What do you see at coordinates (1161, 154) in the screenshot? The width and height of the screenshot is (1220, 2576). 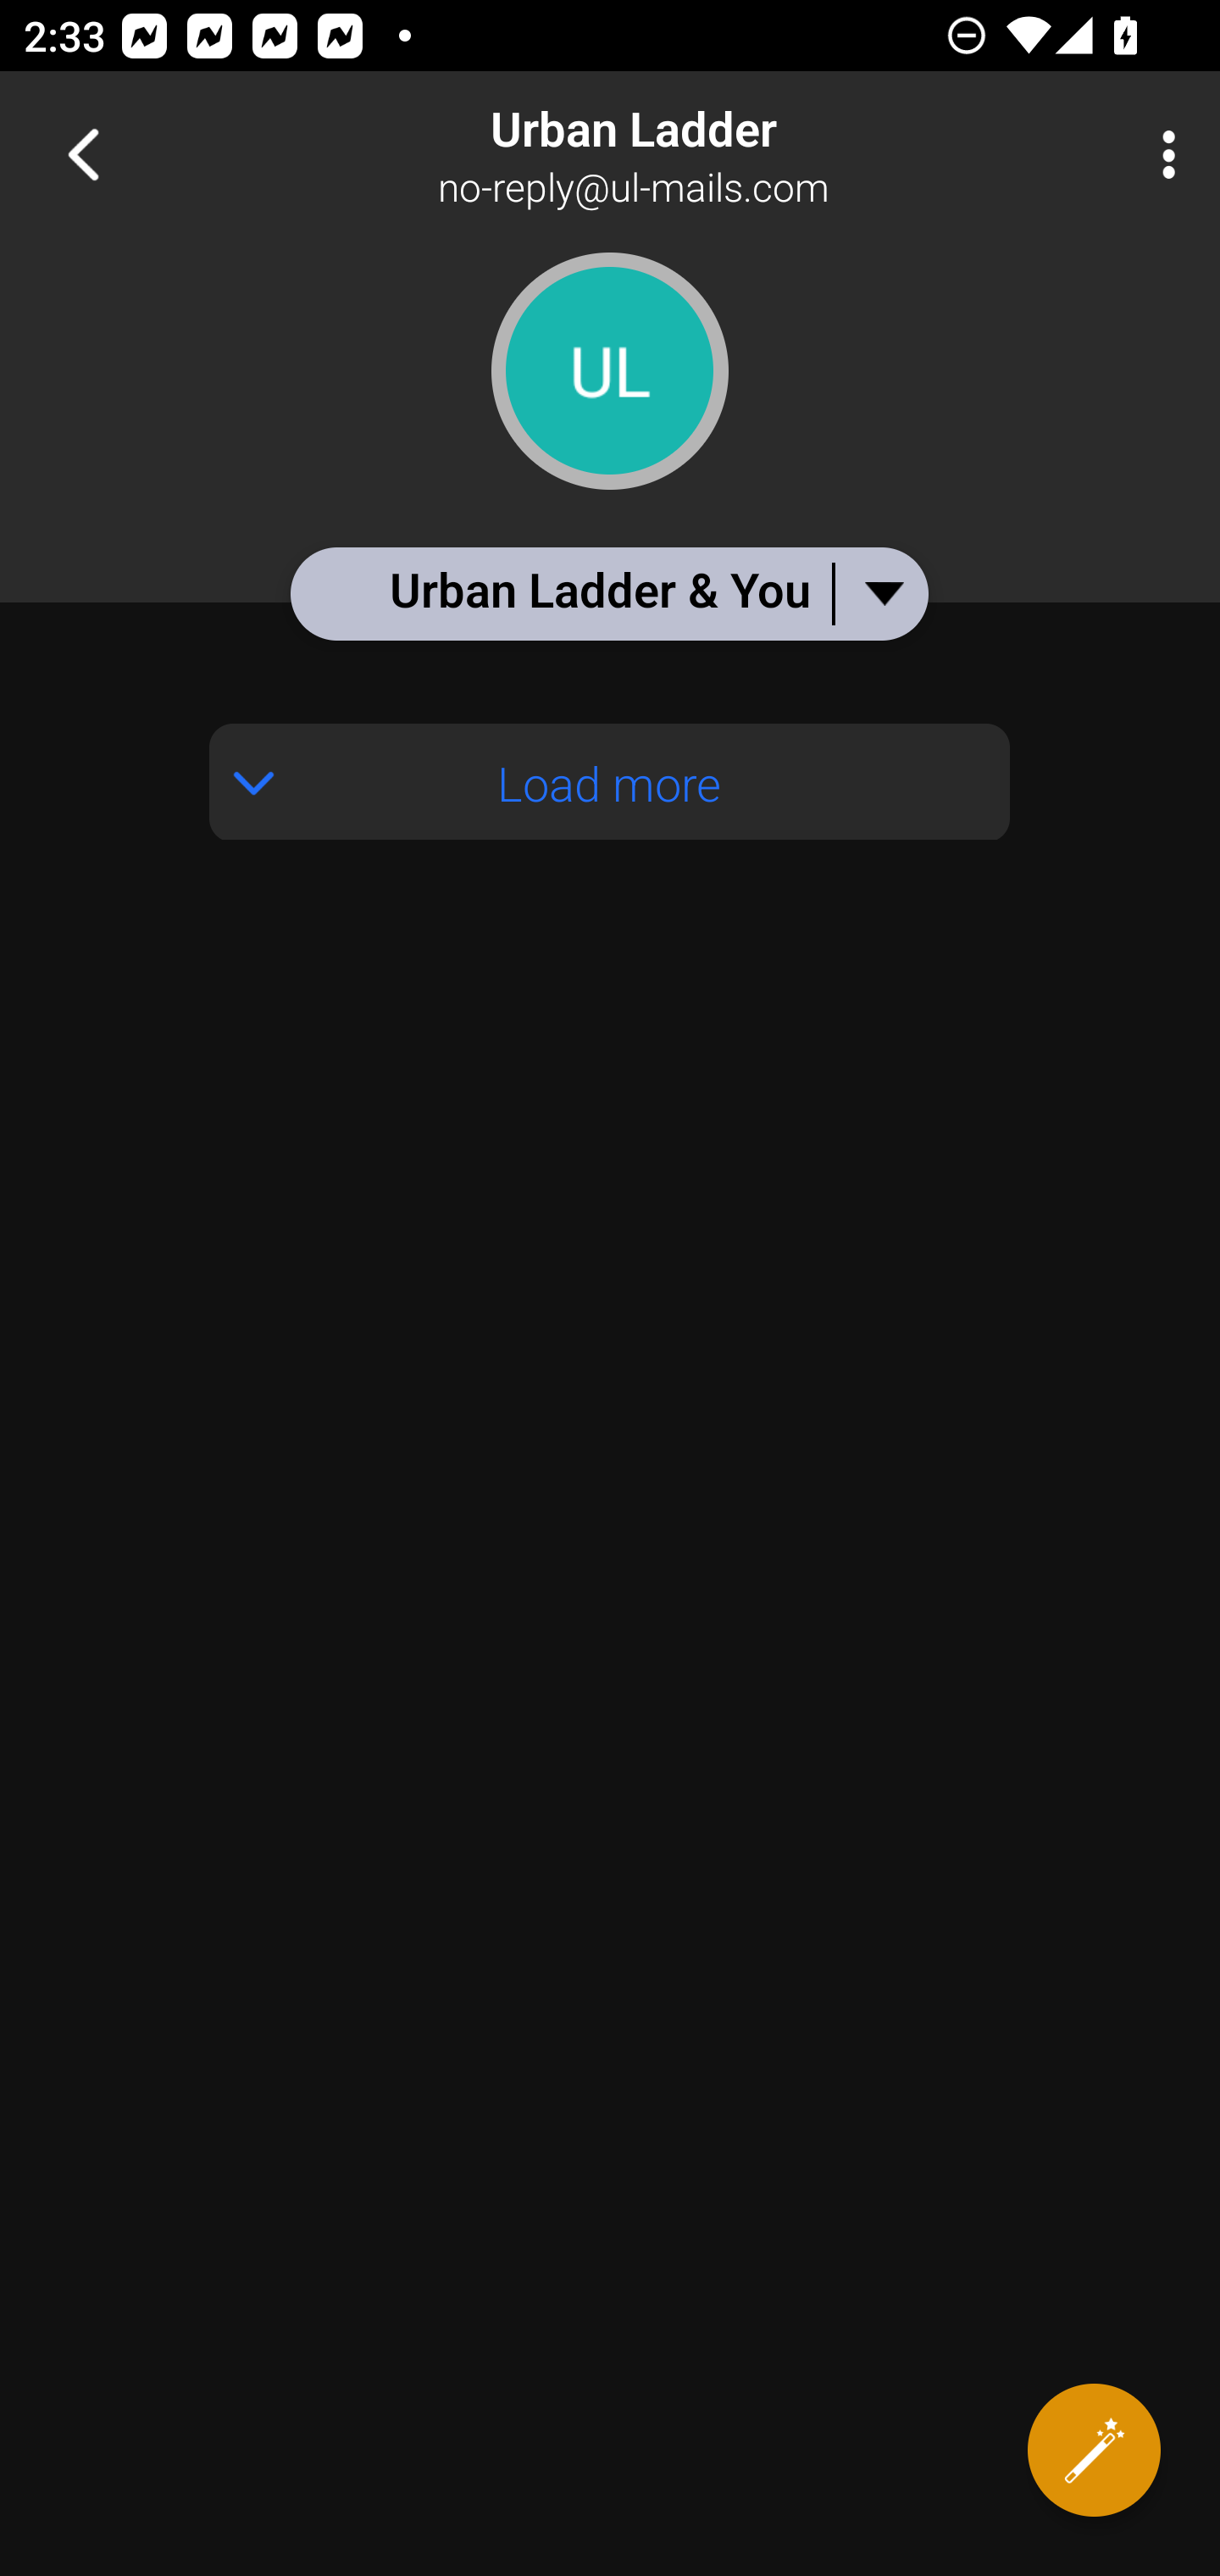 I see `More Options` at bounding box center [1161, 154].